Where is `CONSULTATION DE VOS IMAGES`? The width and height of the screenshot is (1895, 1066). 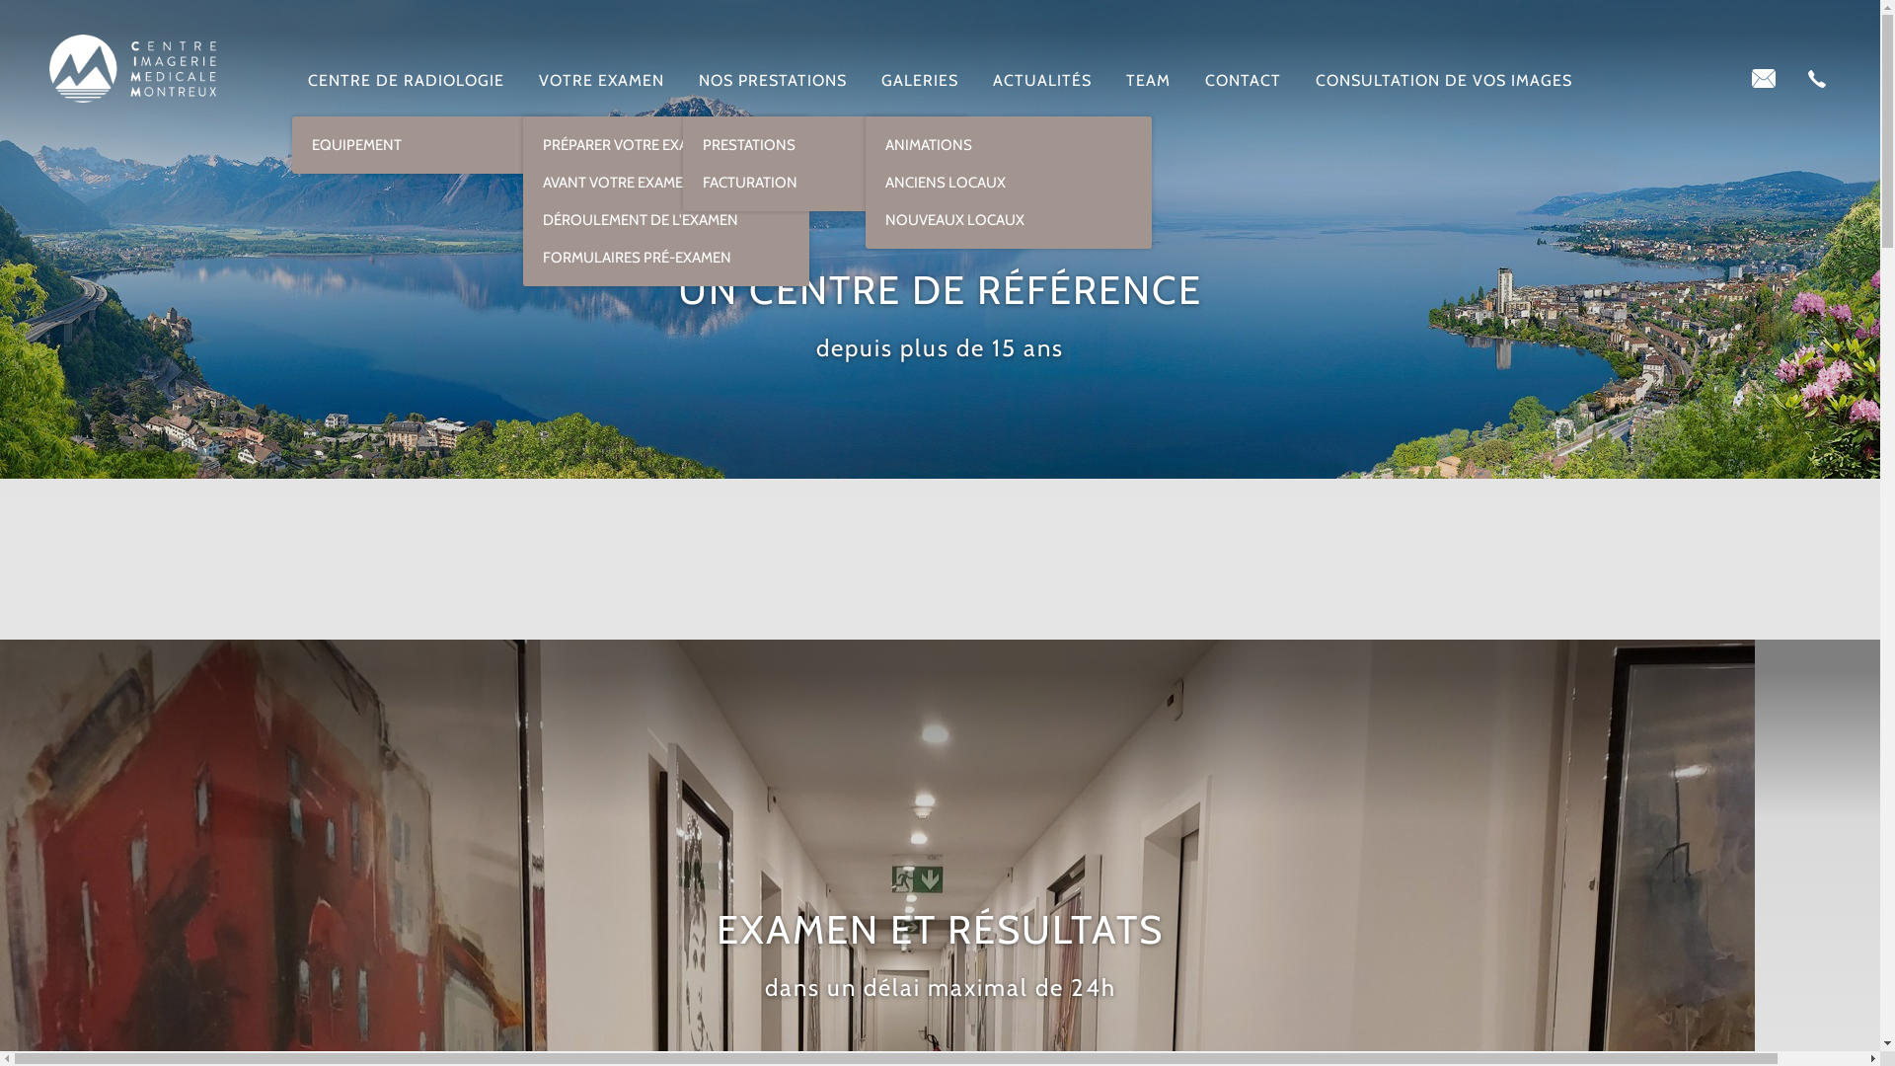
CONSULTATION DE VOS IMAGES is located at coordinates (1444, 77).